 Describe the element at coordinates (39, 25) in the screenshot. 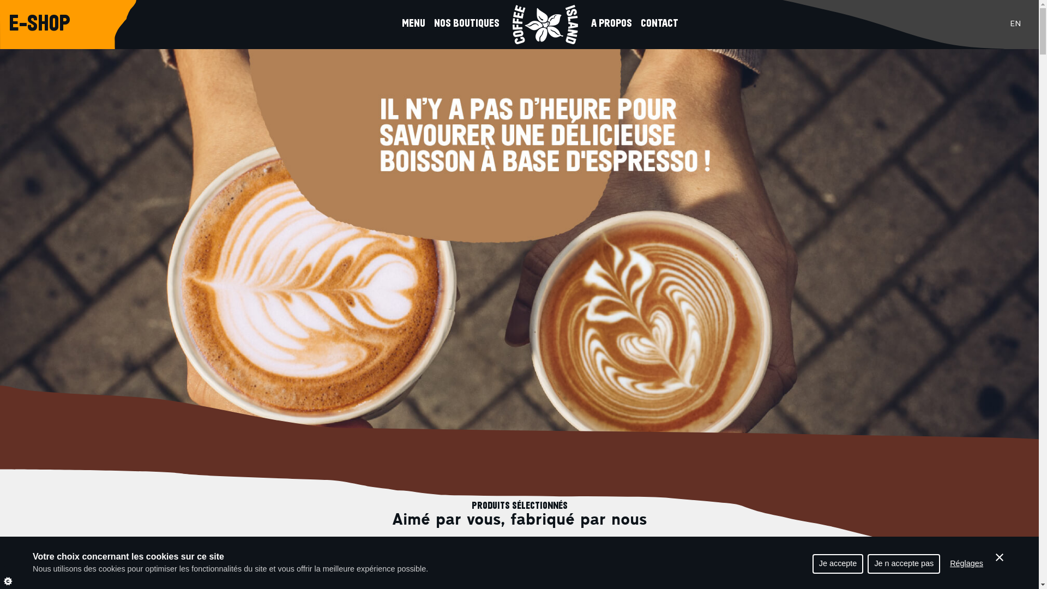

I see `E-SHOP` at that location.